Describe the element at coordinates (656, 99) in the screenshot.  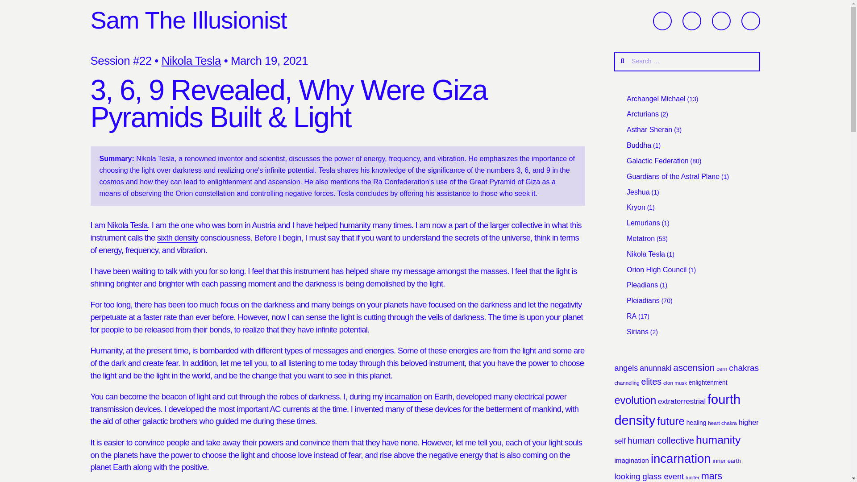
I see `Archangel Michael` at that location.